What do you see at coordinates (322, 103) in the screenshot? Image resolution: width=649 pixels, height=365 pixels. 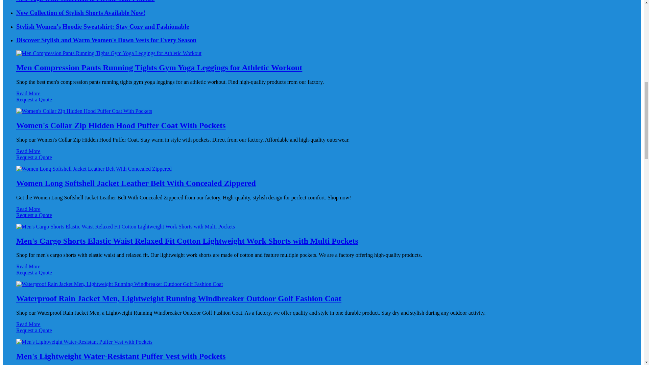 I see `Request a Quote` at bounding box center [322, 103].